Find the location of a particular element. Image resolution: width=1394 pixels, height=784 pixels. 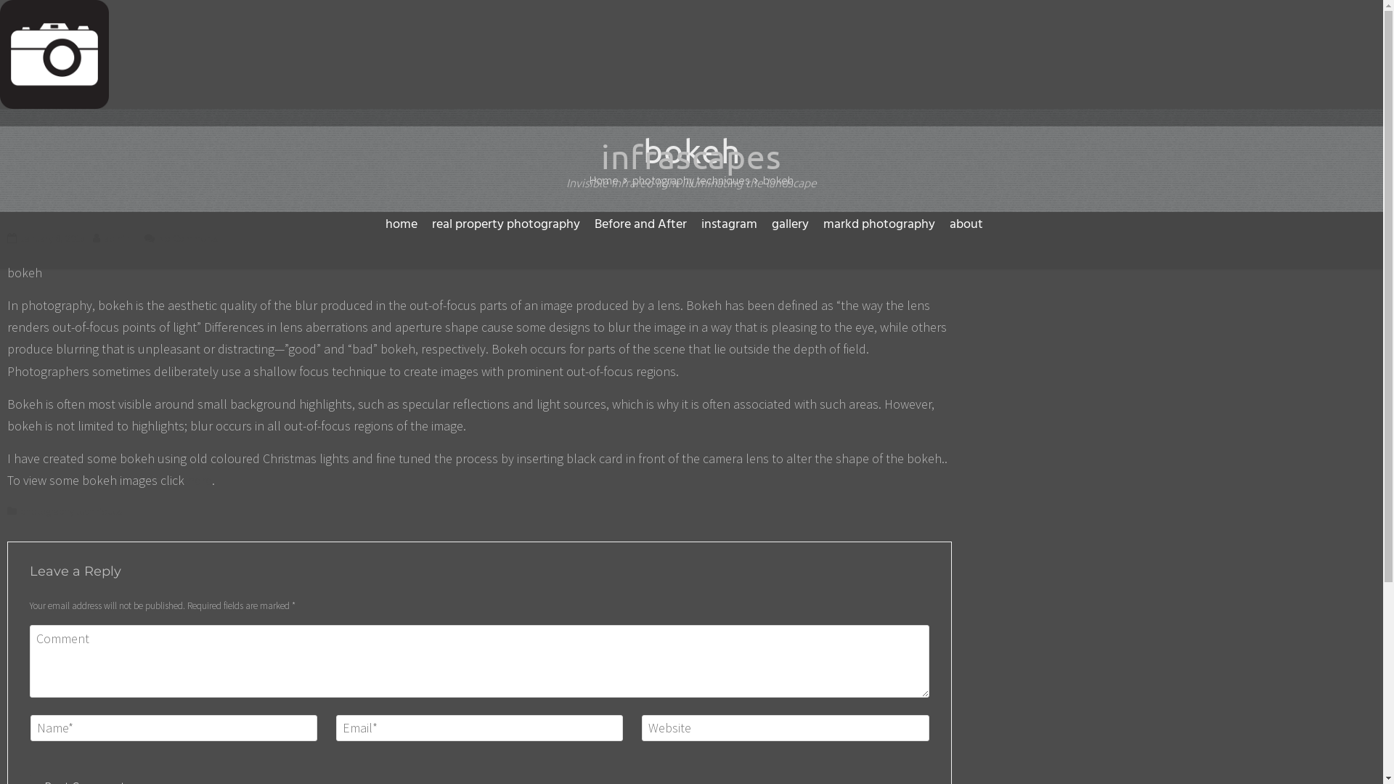

real property photography is located at coordinates (506, 225).